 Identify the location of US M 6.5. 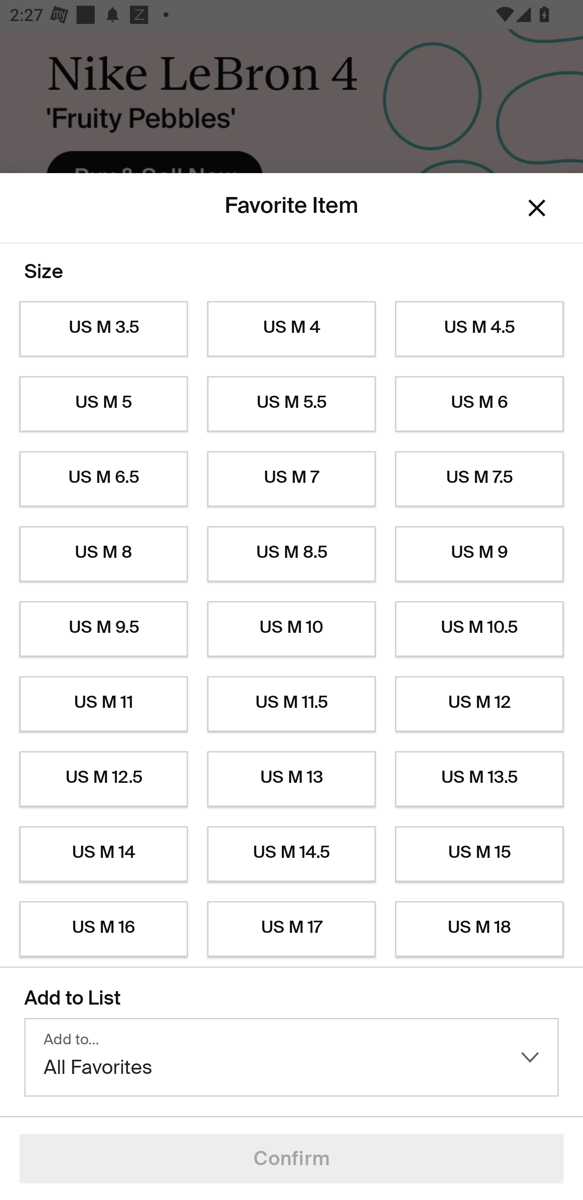
(103, 479).